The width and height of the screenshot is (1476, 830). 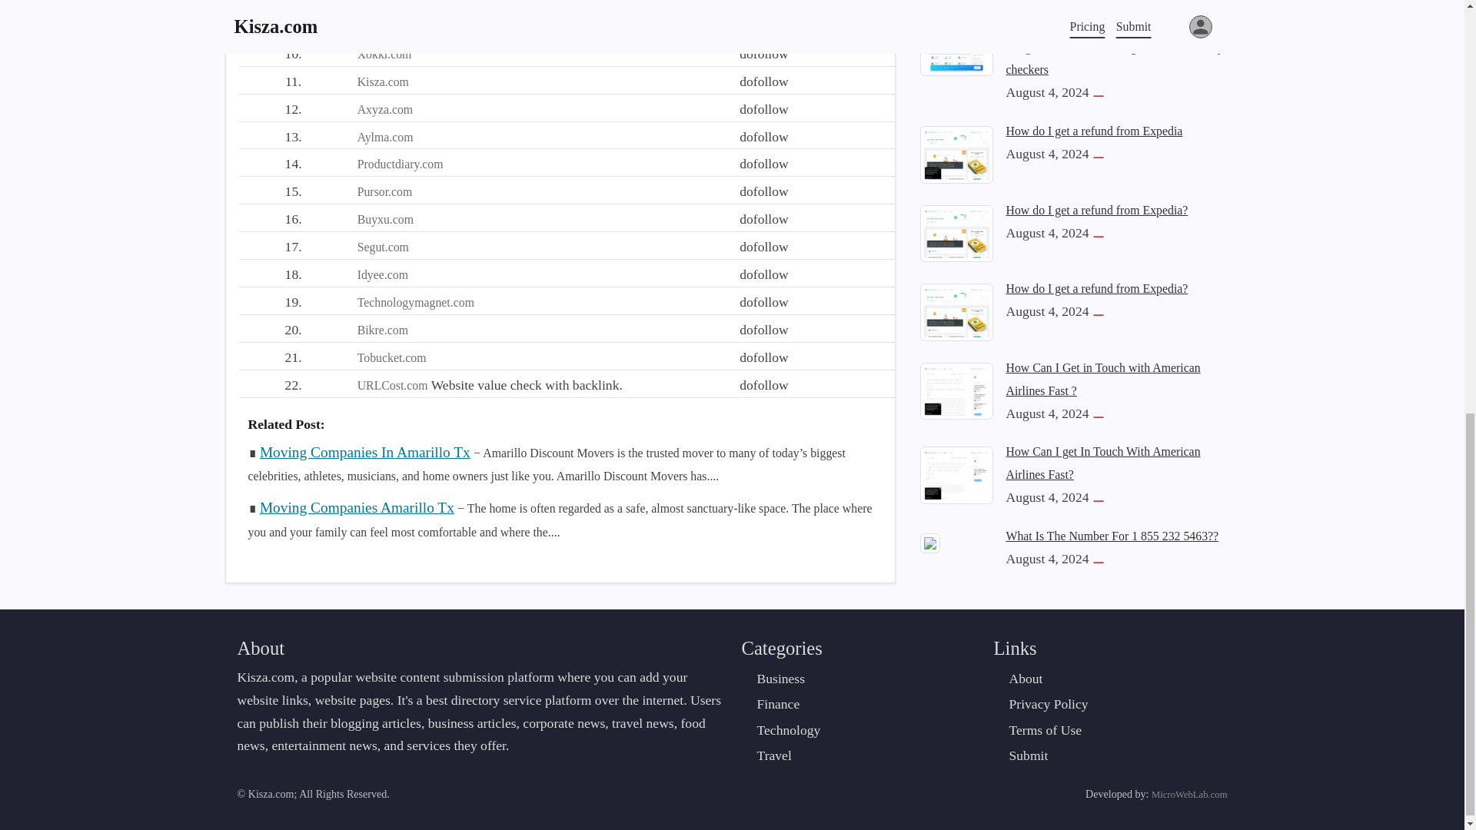 I want to click on Technologymagnet.com, so click(x=415, y=301).